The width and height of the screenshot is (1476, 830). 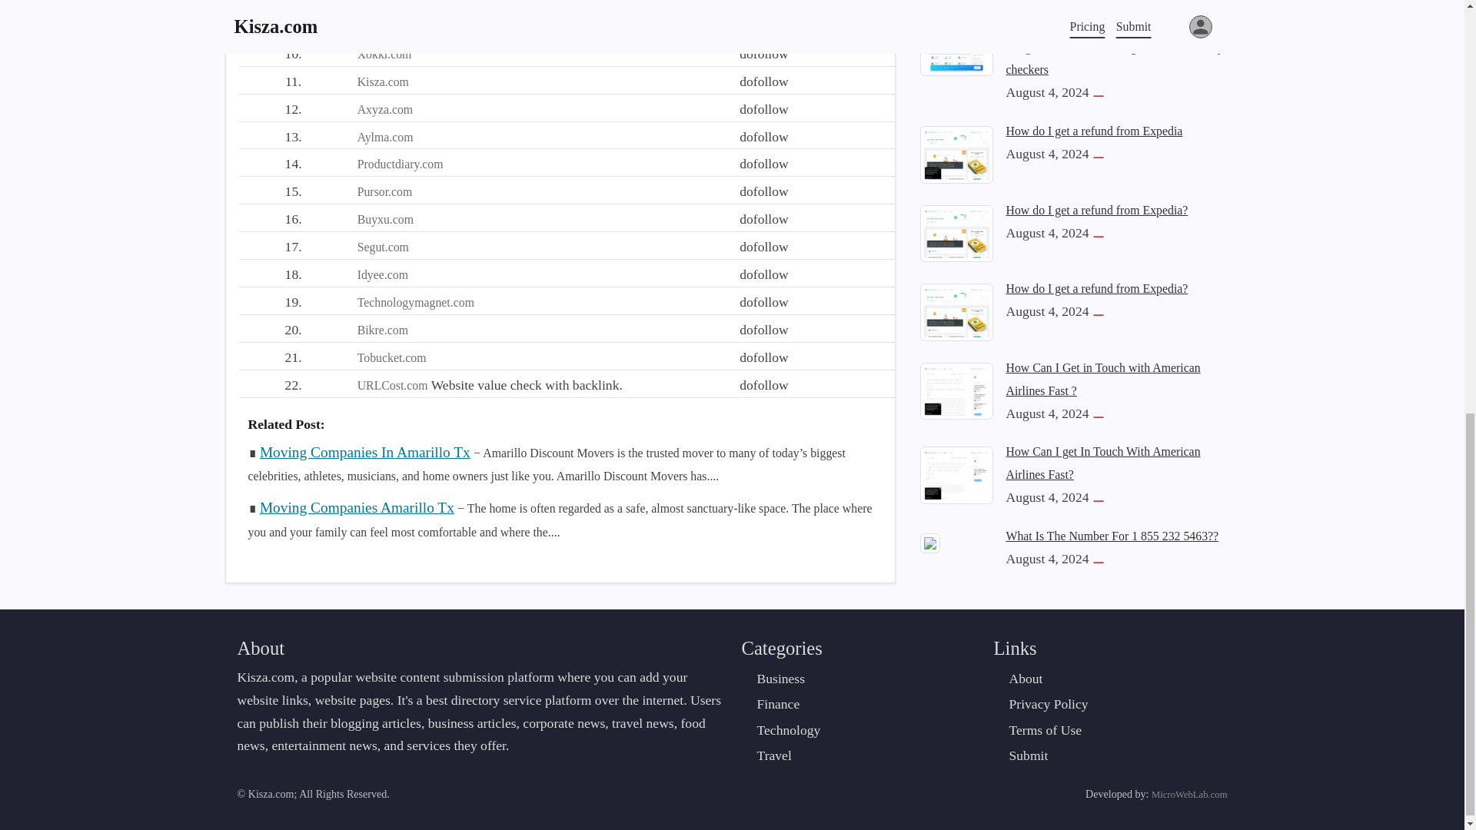 I want to click on Technologymagnet.com, so click(x=415, y=301).